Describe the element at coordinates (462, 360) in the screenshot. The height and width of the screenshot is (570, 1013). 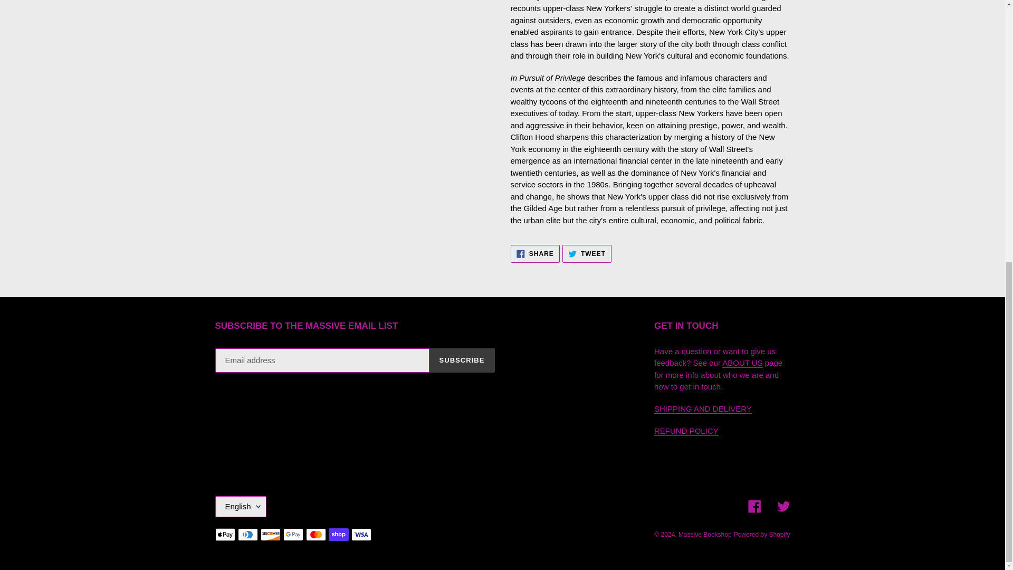
I see `SUBSCRIBE` at that location.